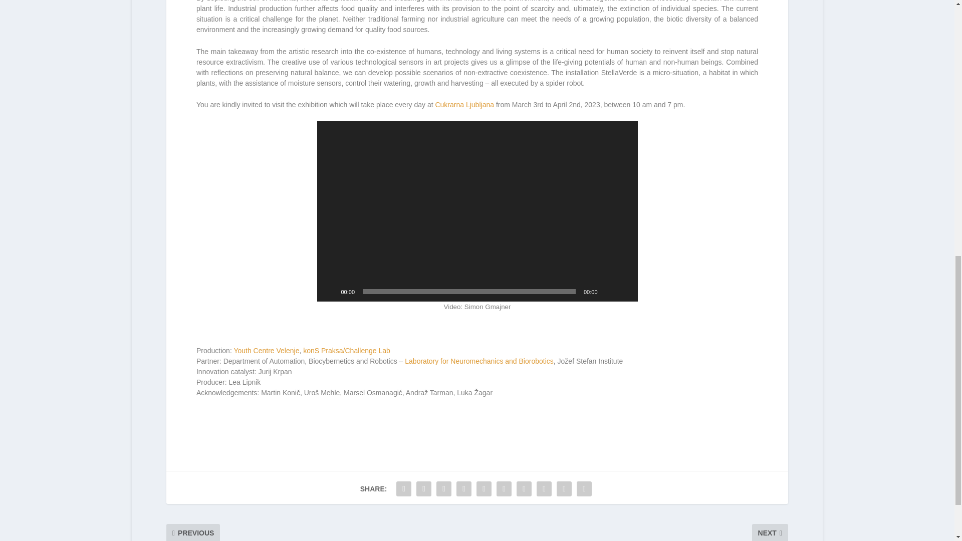 The width and height of the screenshot is (962, 541). I want to click on Share "Robot spider on Konsekvence exhibition" via Print, so click(584, 488).